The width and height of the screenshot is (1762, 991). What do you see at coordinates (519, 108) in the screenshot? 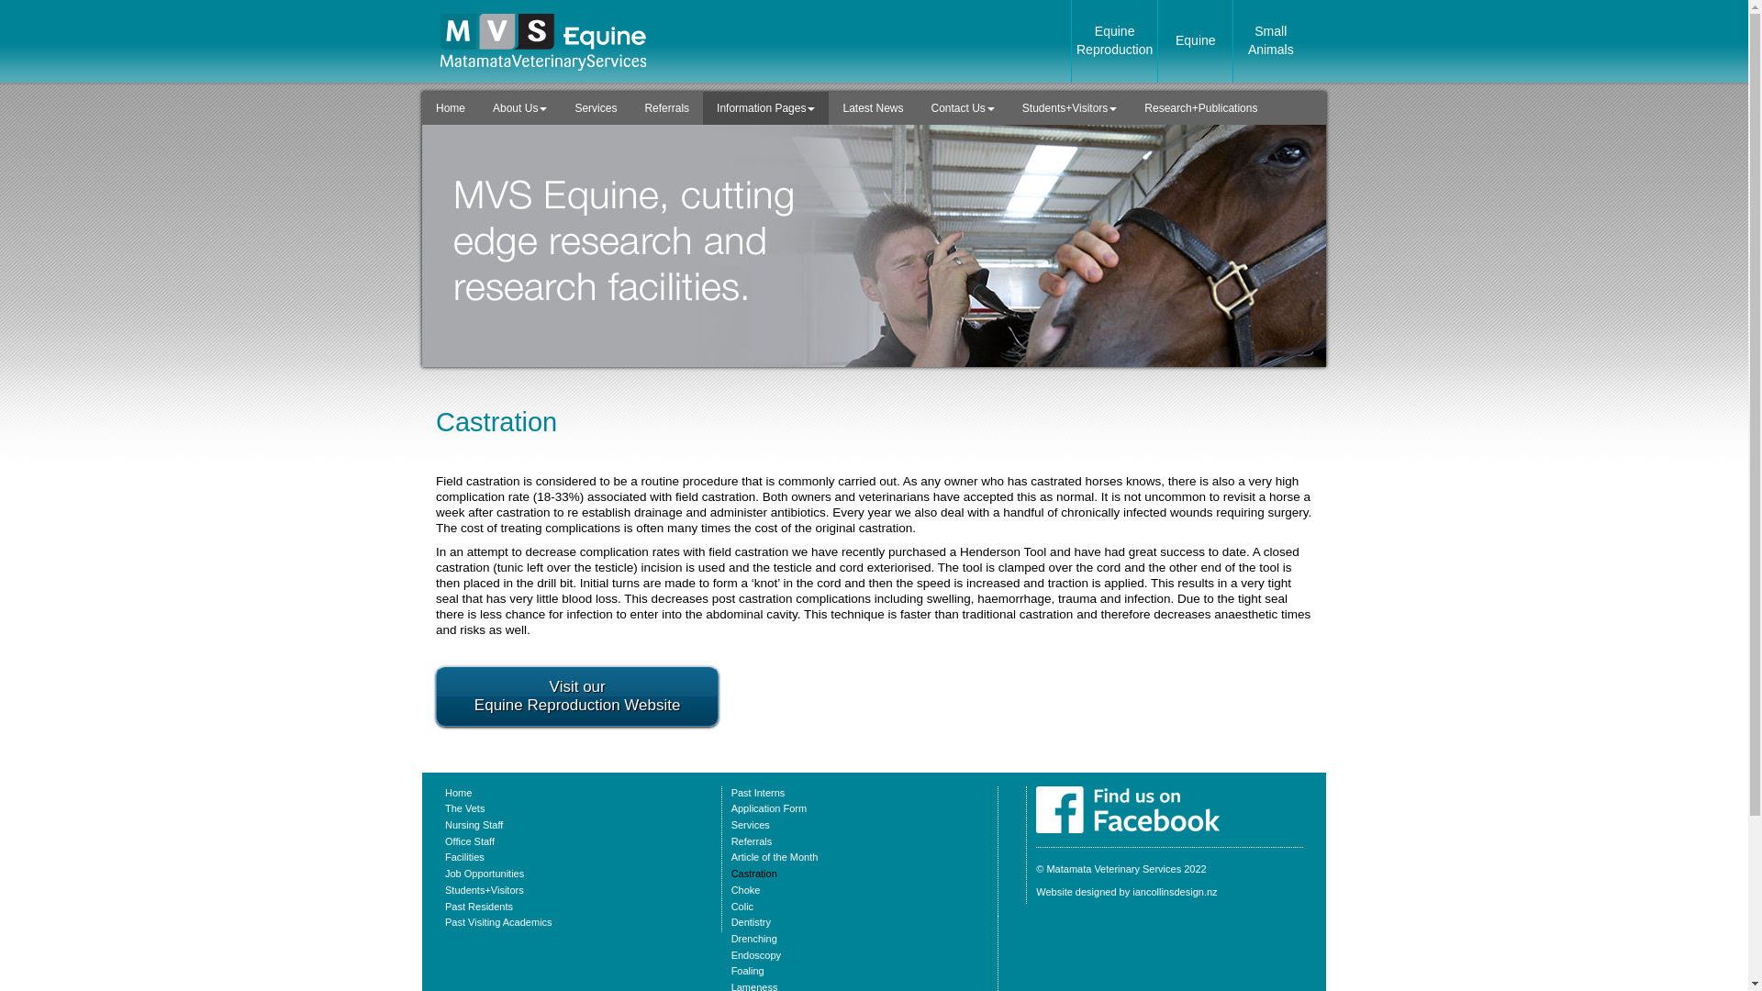
I see `About Us` at bounding box center [519, 108].